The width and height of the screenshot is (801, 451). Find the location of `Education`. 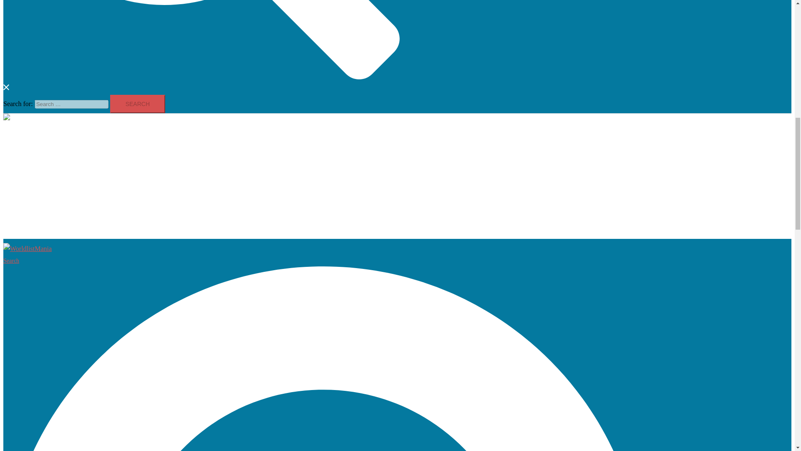

Education is located at coordinates (33, 204).